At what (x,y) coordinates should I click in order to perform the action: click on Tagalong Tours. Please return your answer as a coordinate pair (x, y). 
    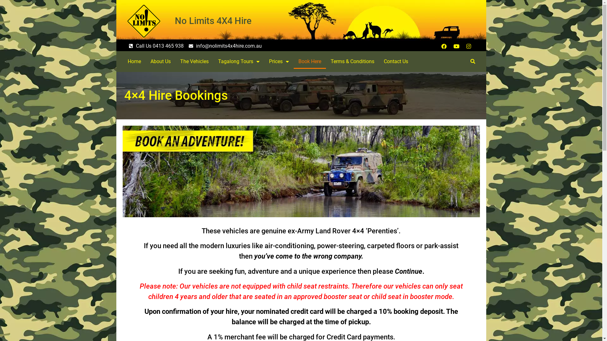
    Looking at the image, I should click on (239, 62).